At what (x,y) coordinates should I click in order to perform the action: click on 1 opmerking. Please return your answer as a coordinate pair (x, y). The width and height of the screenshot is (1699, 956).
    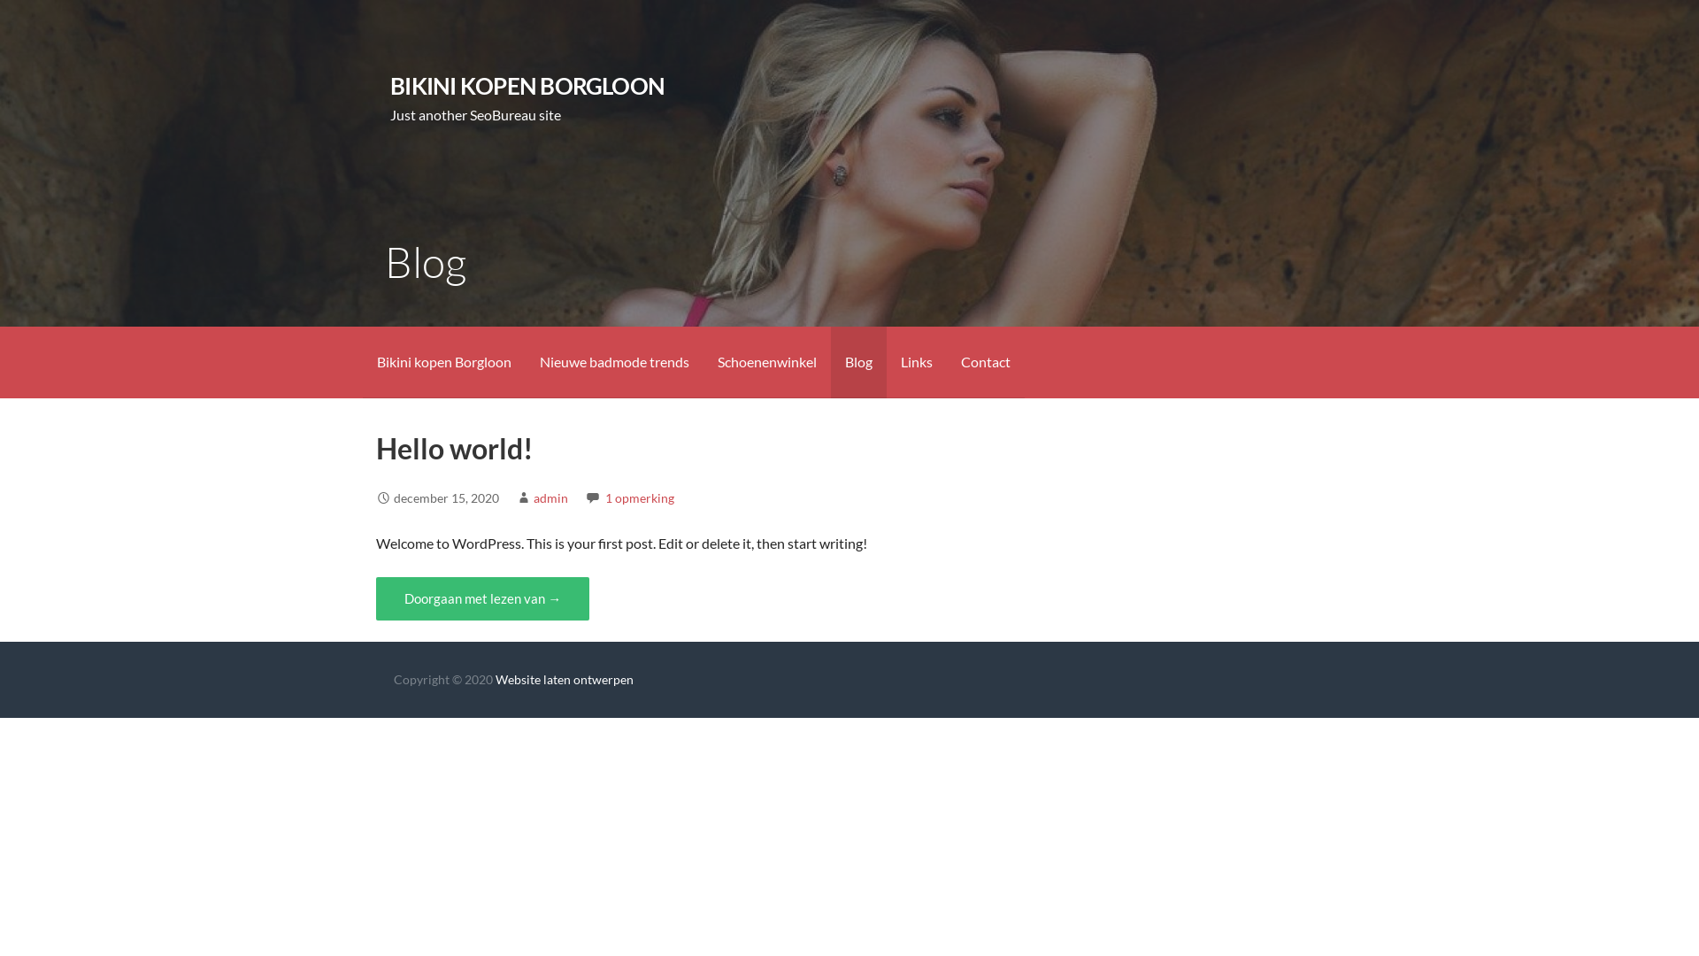
    Looking at the image, I should click on (640, 497).